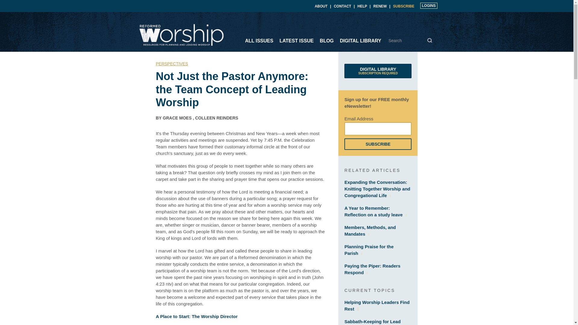 This screenshot has width=578, height=325. What do you see at coordinates (380, 6) in the screenshot?
I see `HELP` at bounding box center [380, 6].